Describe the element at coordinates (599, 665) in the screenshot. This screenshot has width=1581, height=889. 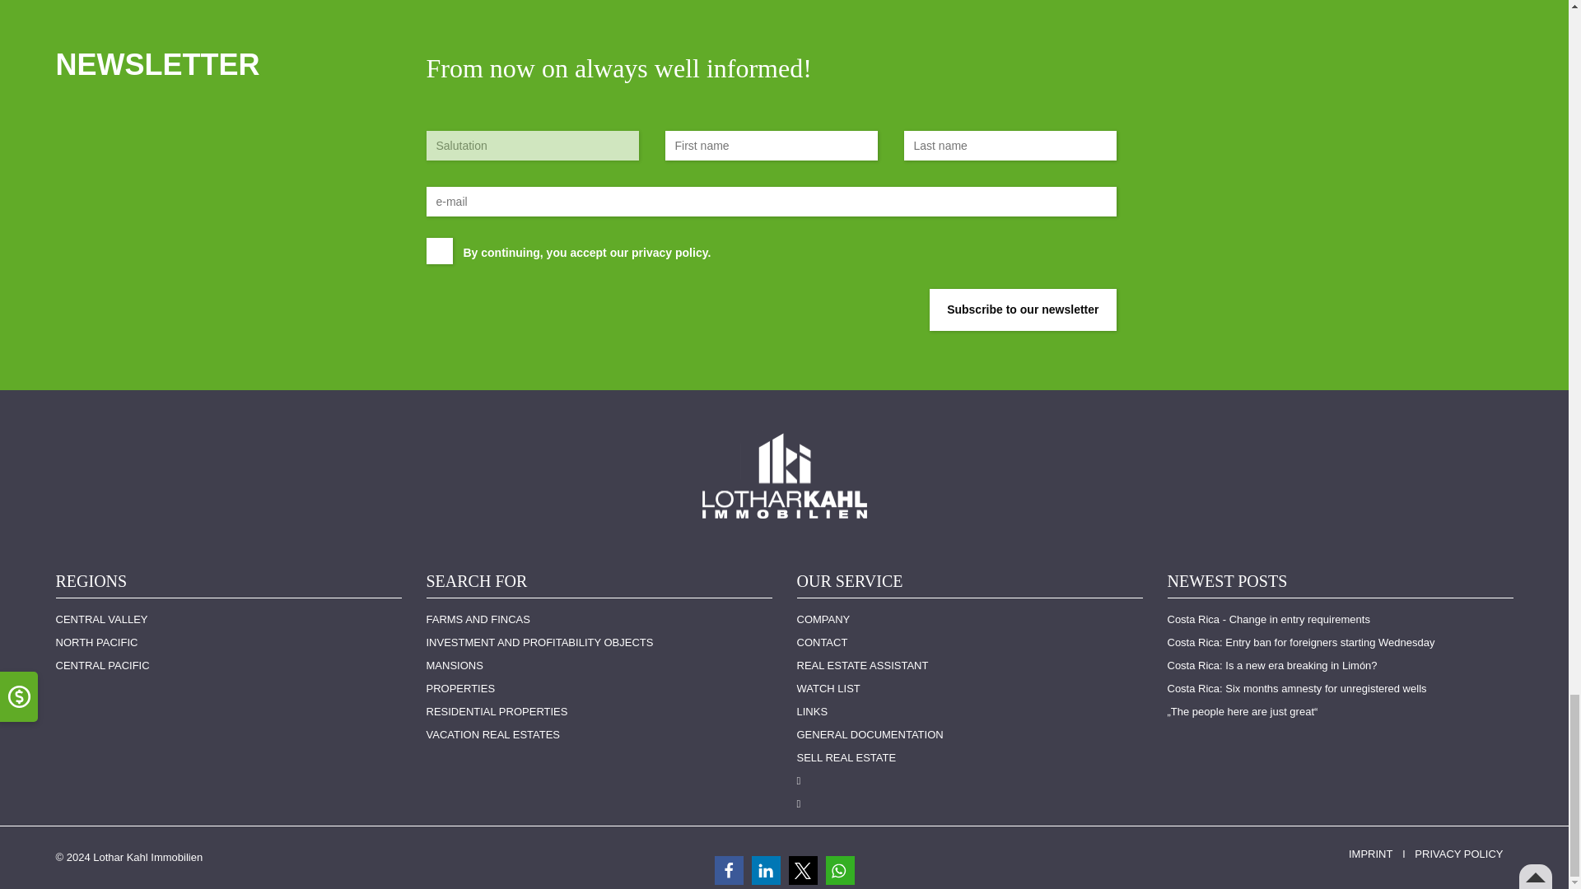
I see `MANSIONS` at that location.